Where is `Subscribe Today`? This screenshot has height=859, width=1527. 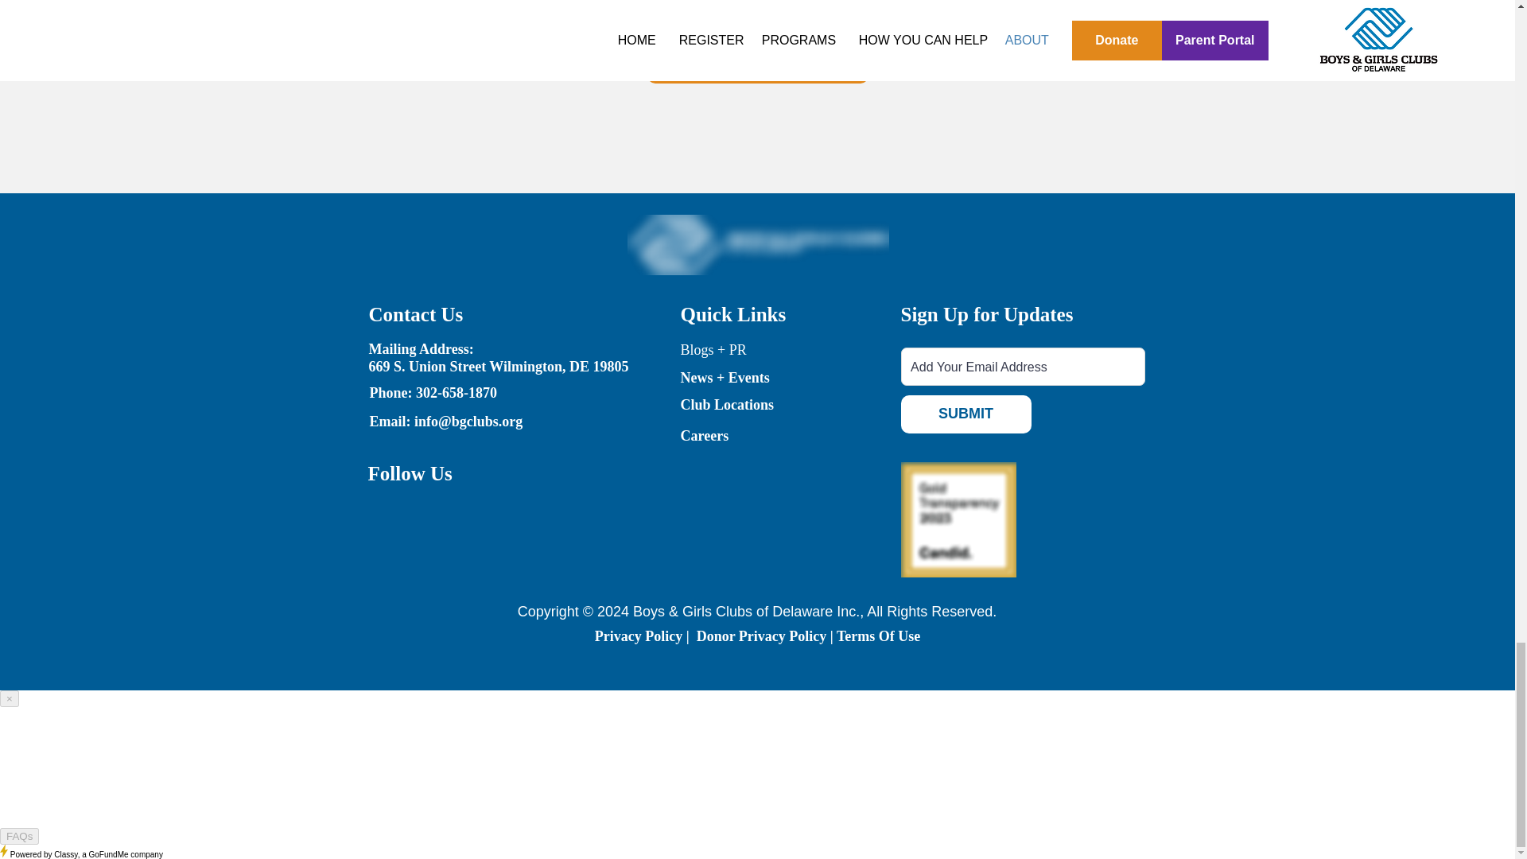 Subscribe Today is located at coordinates (758, 56).